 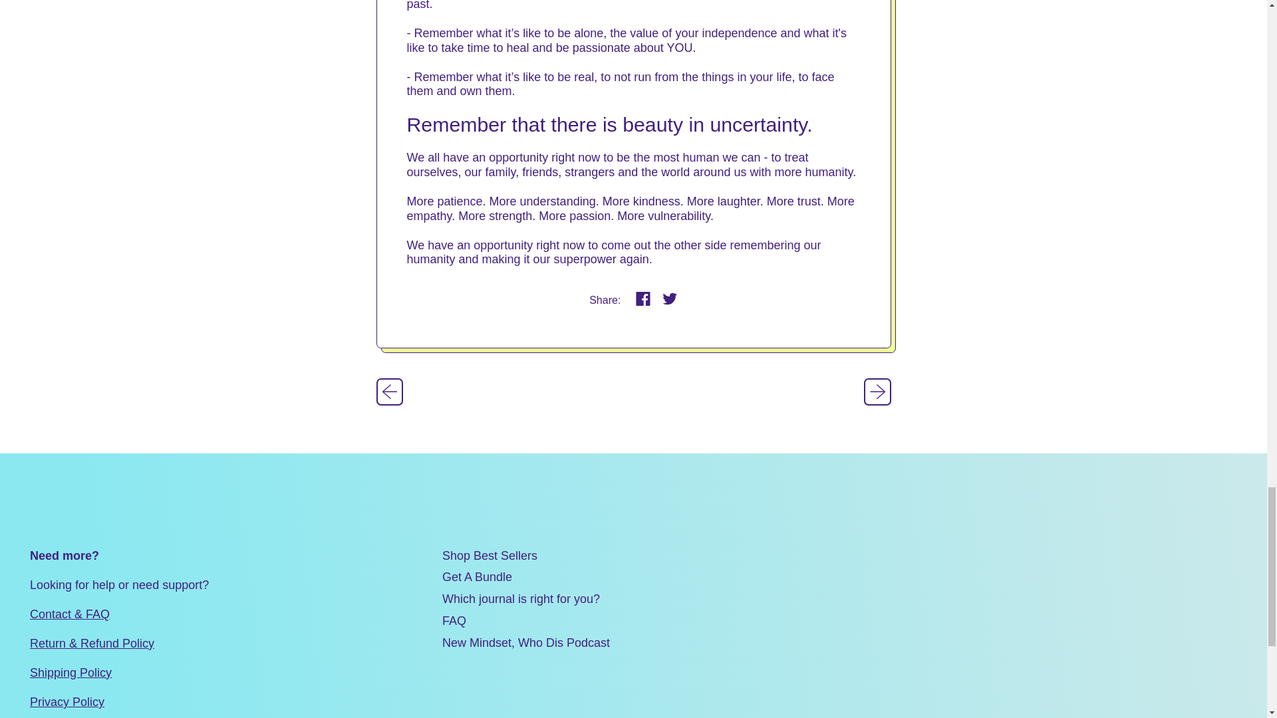 I want to click on Shop Best Sellers, so click(x=490, y=556).